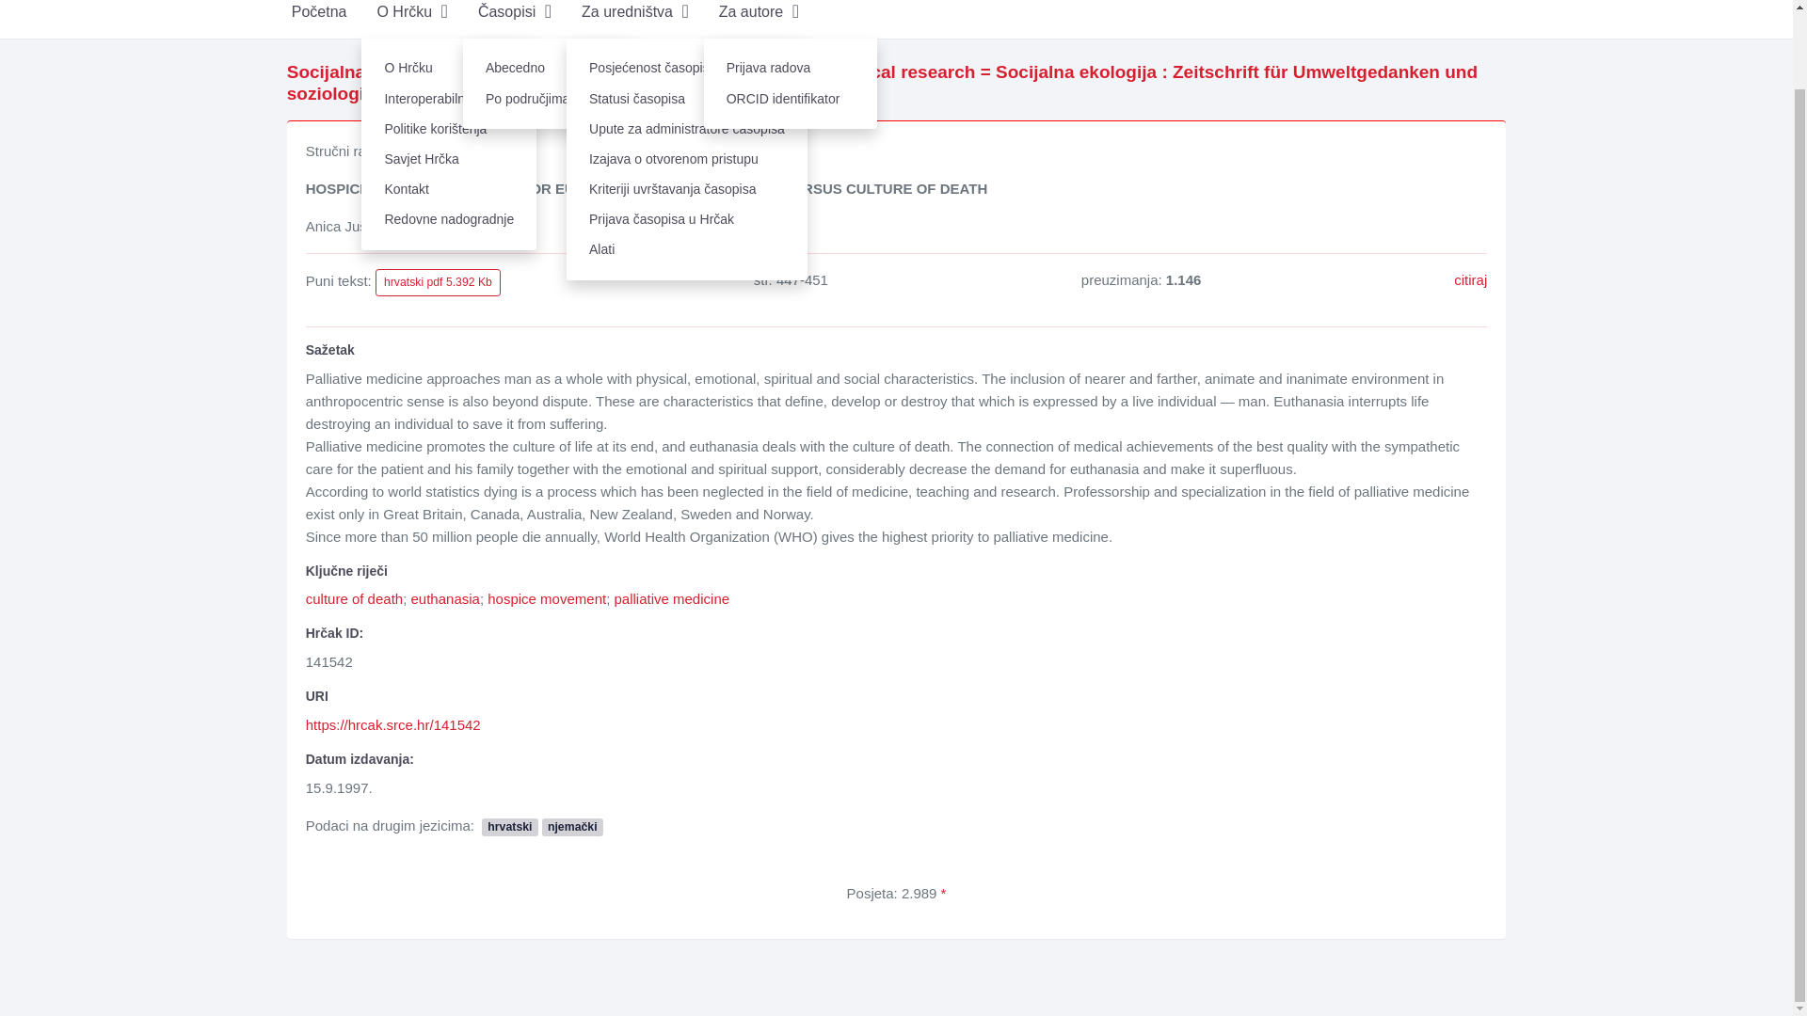  What do you see at coordinates (449, 220) in the screenshot?
I see `Redovne nadogradnje` at bounding box center [449, 220].